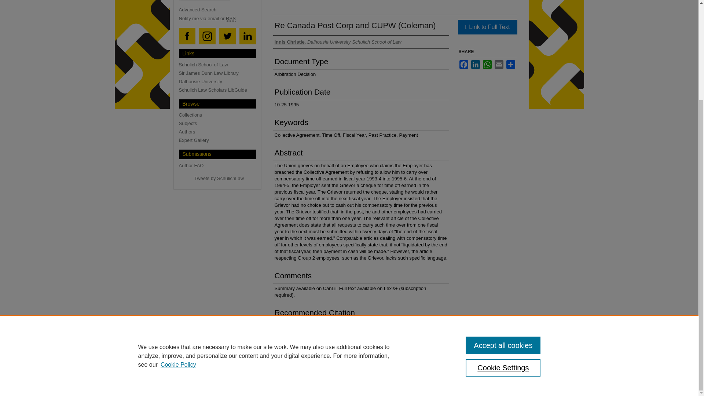  What do you see at coordinates (510, 64) in the screenshot?
I see `Share` at bounding box center [510, 64].